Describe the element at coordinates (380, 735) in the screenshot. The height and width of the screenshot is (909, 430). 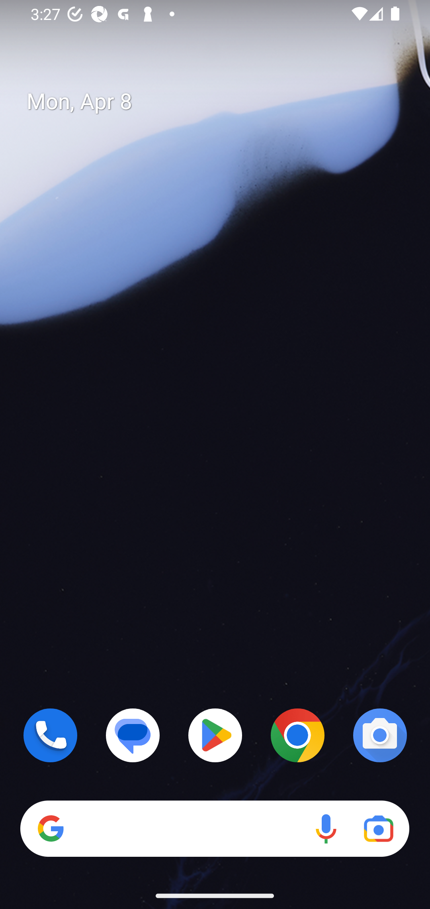
I see `Camera` at that location.